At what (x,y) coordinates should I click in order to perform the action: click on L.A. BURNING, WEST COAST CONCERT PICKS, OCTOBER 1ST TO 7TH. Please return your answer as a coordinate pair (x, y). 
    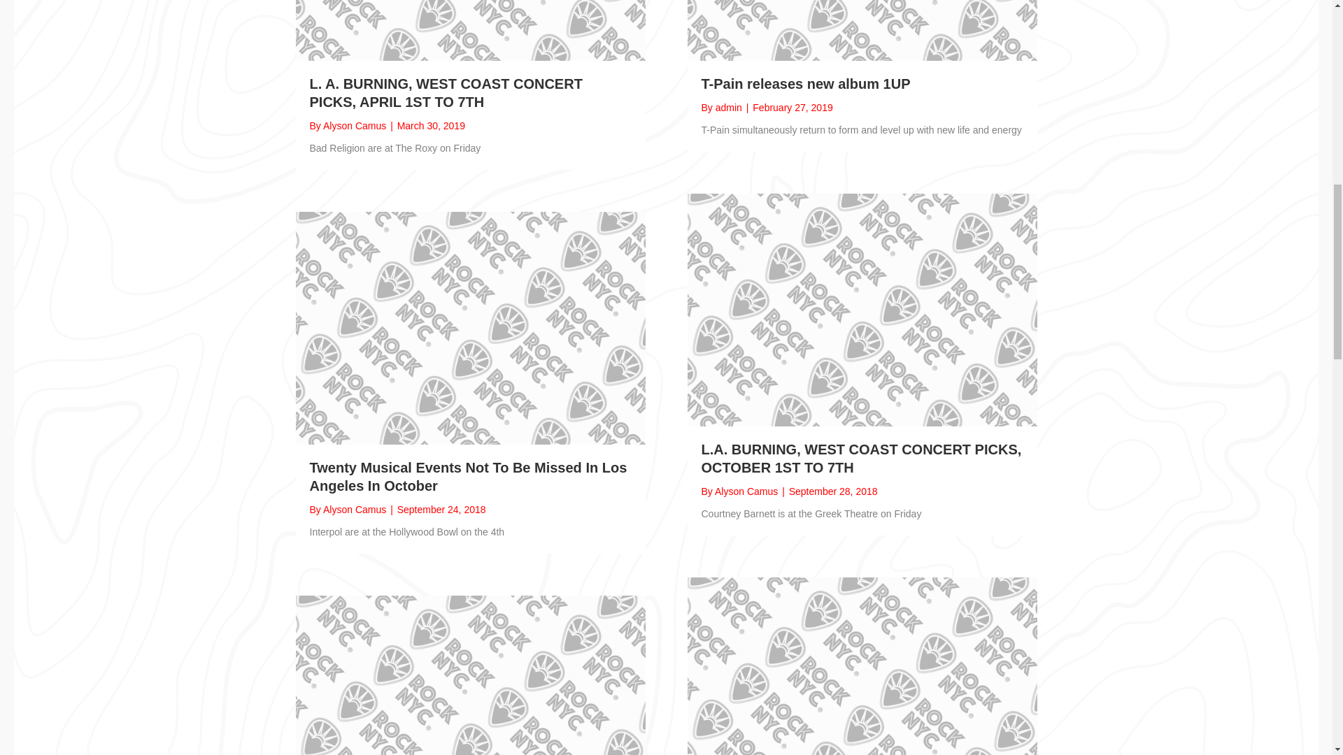
    Looking at the image, I should click on (860, 459).